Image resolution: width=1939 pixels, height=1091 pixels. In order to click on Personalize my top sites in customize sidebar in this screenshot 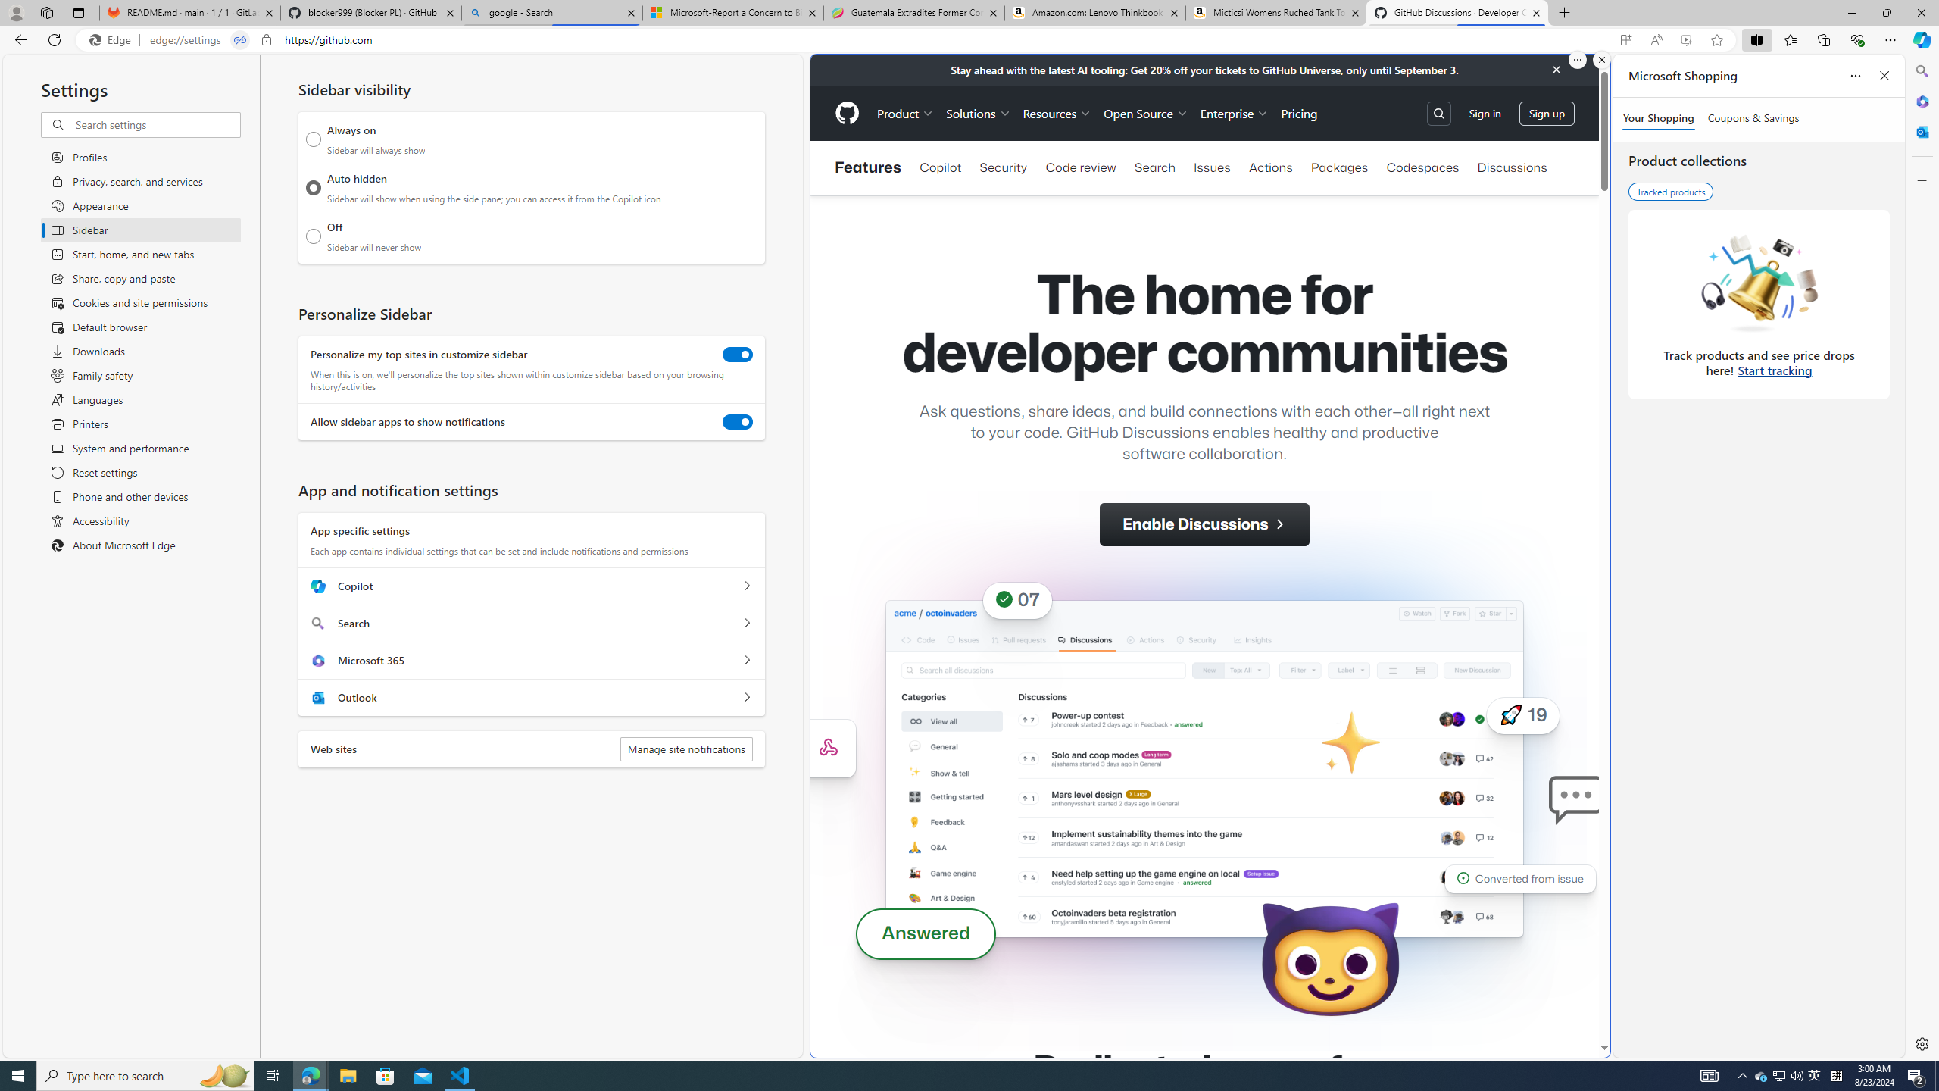, I will do `click(738, 355)`.